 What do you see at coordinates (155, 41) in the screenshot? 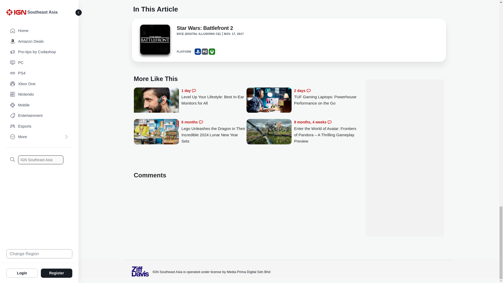
I see `Star Wars: Battlefront 2` at bounding box center [155, 41].